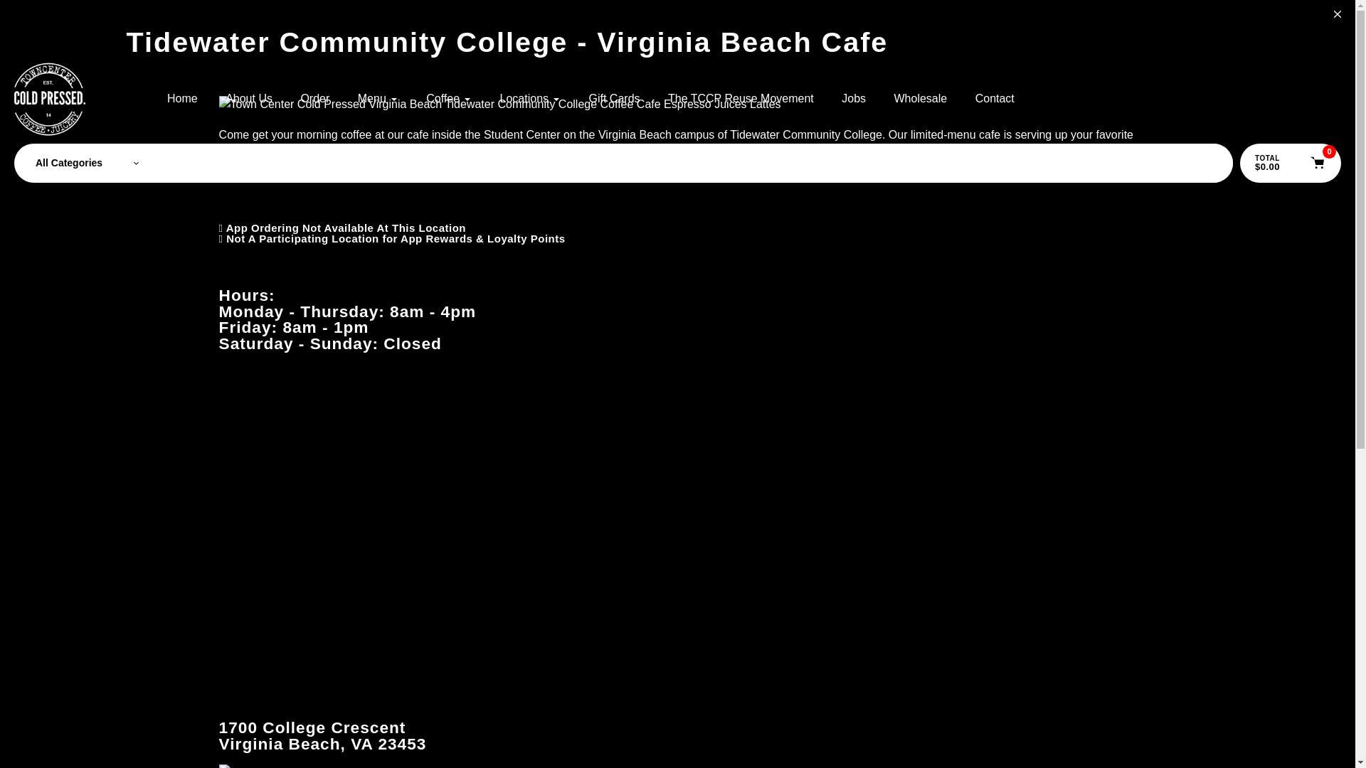  What do you see at coordinates (87, 164) in the screenshot?
I see `All Categories` at bounding box center [87, 164].